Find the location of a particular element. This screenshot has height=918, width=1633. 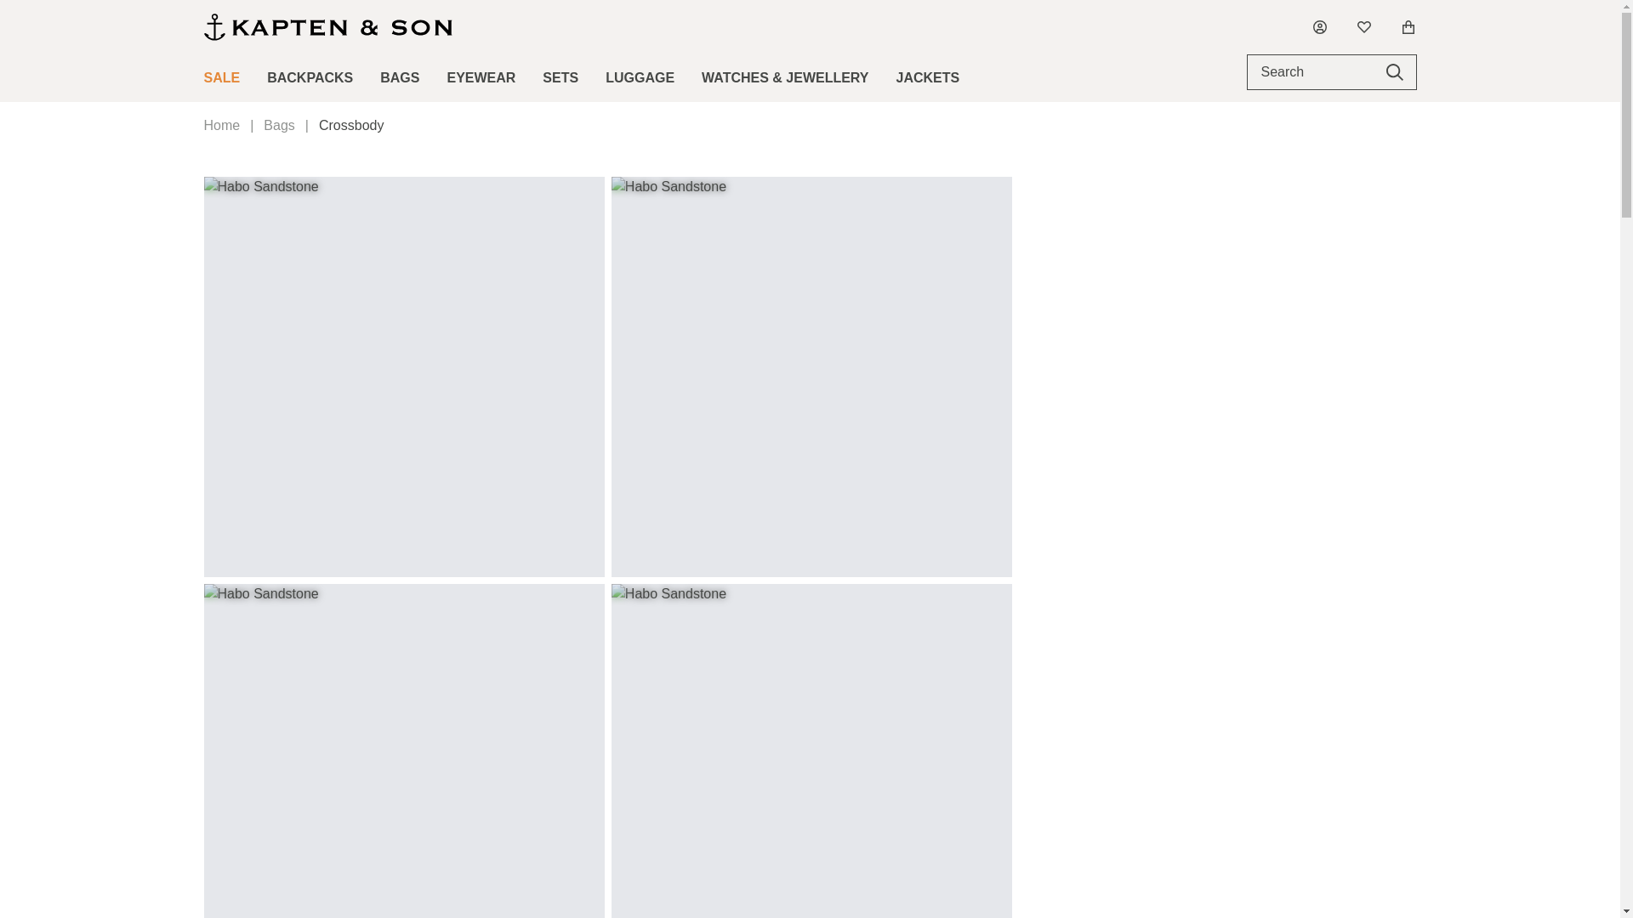

Wish list is located at coordinates (1364, 26).